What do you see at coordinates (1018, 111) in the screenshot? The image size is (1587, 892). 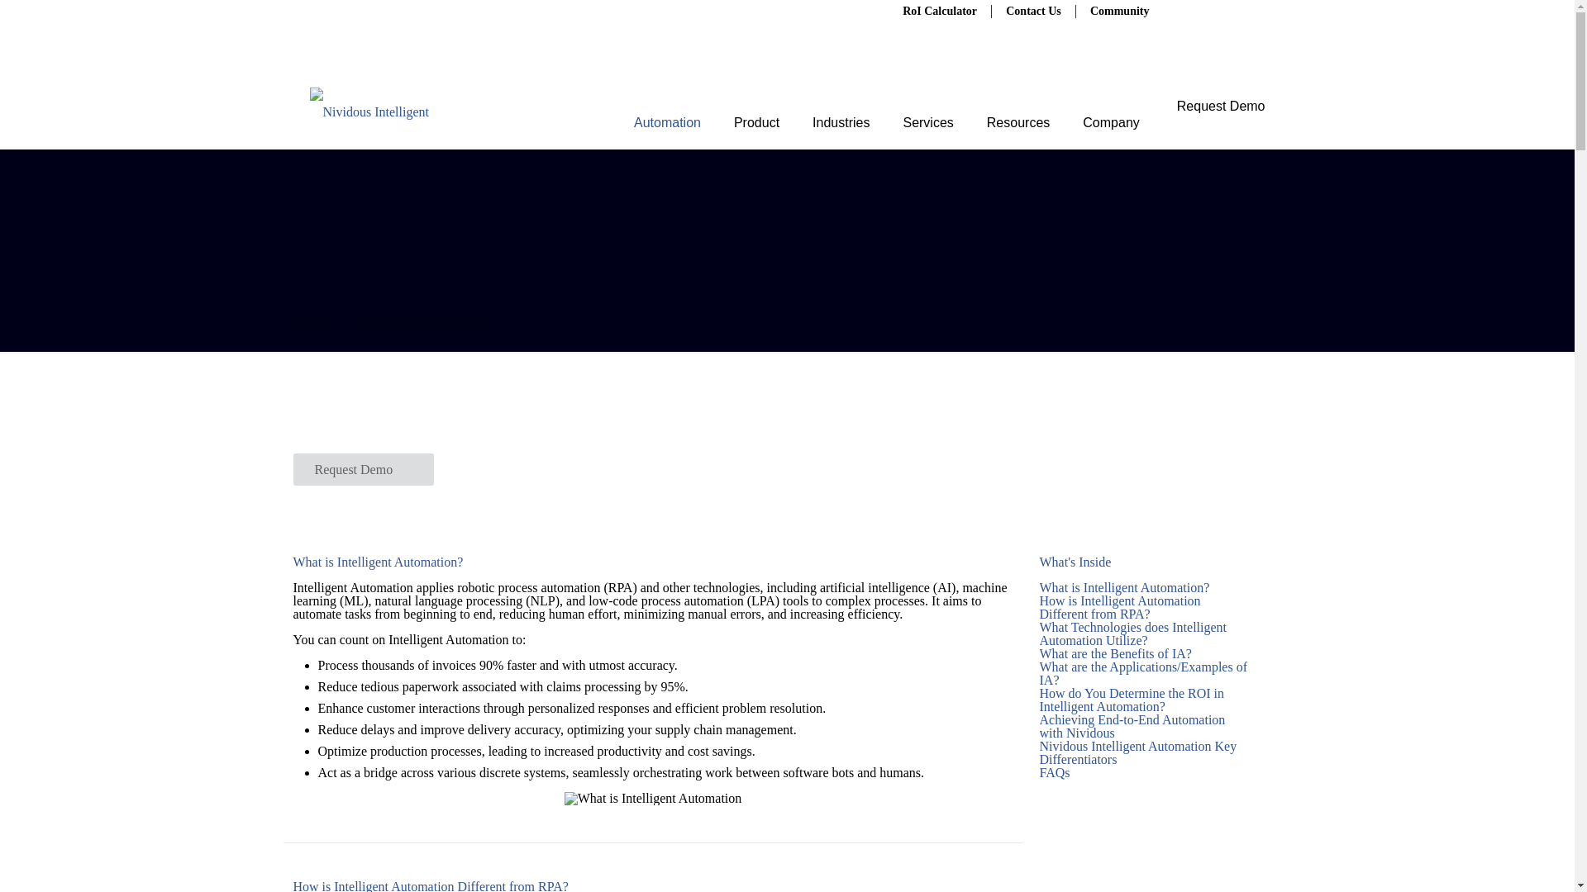 I see `Resources` at bounding box center [1018, 111].